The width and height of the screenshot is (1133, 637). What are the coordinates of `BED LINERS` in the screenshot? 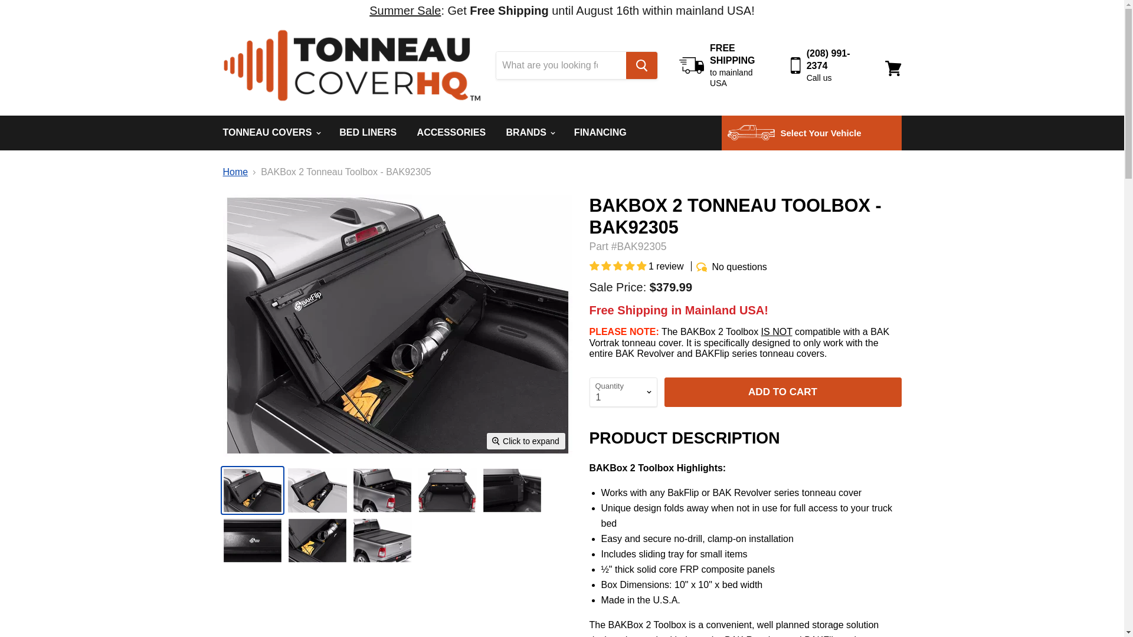 It's located at (368, 133).